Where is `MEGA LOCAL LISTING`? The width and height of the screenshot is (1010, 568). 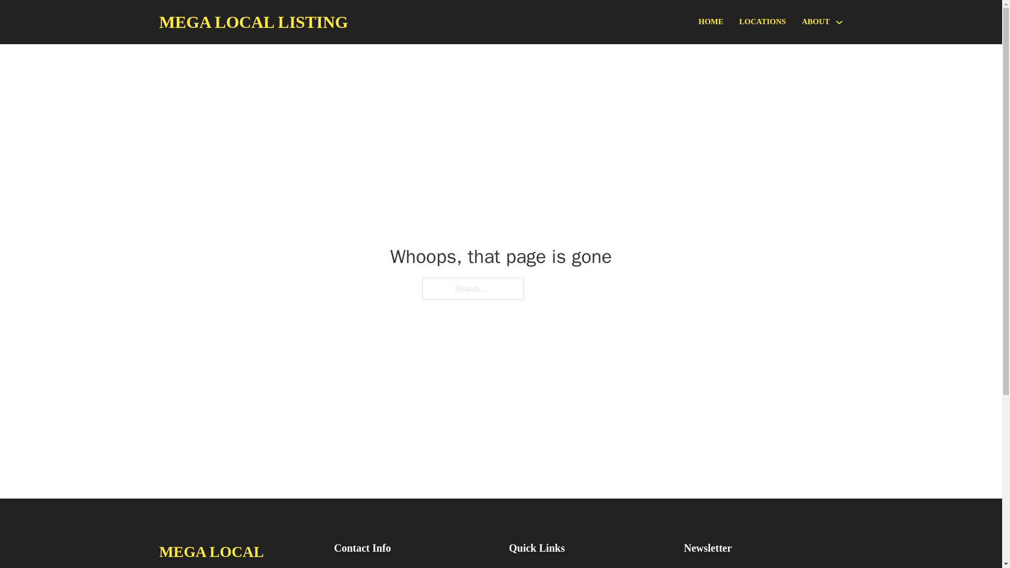 MEGA LOCAL LISTING is located at coordinates (238, 553).